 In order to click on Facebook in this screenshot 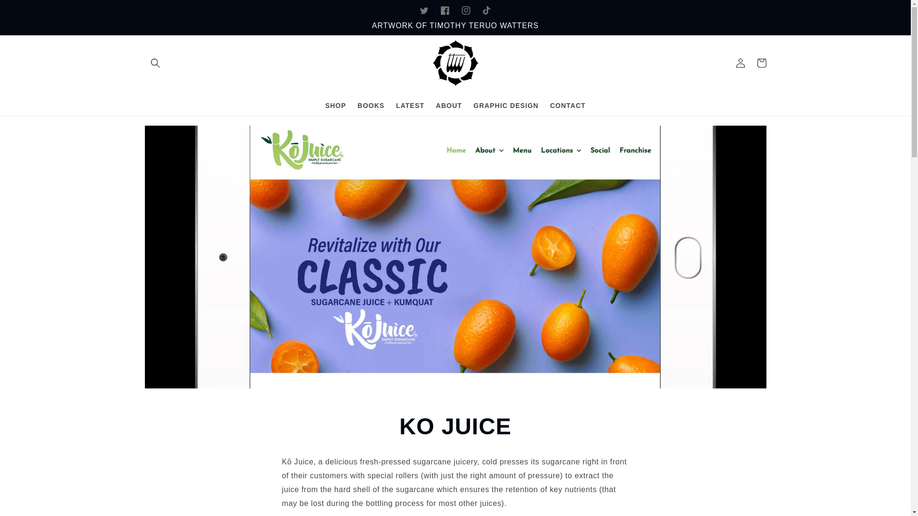, I will do `click(445, 11)`.